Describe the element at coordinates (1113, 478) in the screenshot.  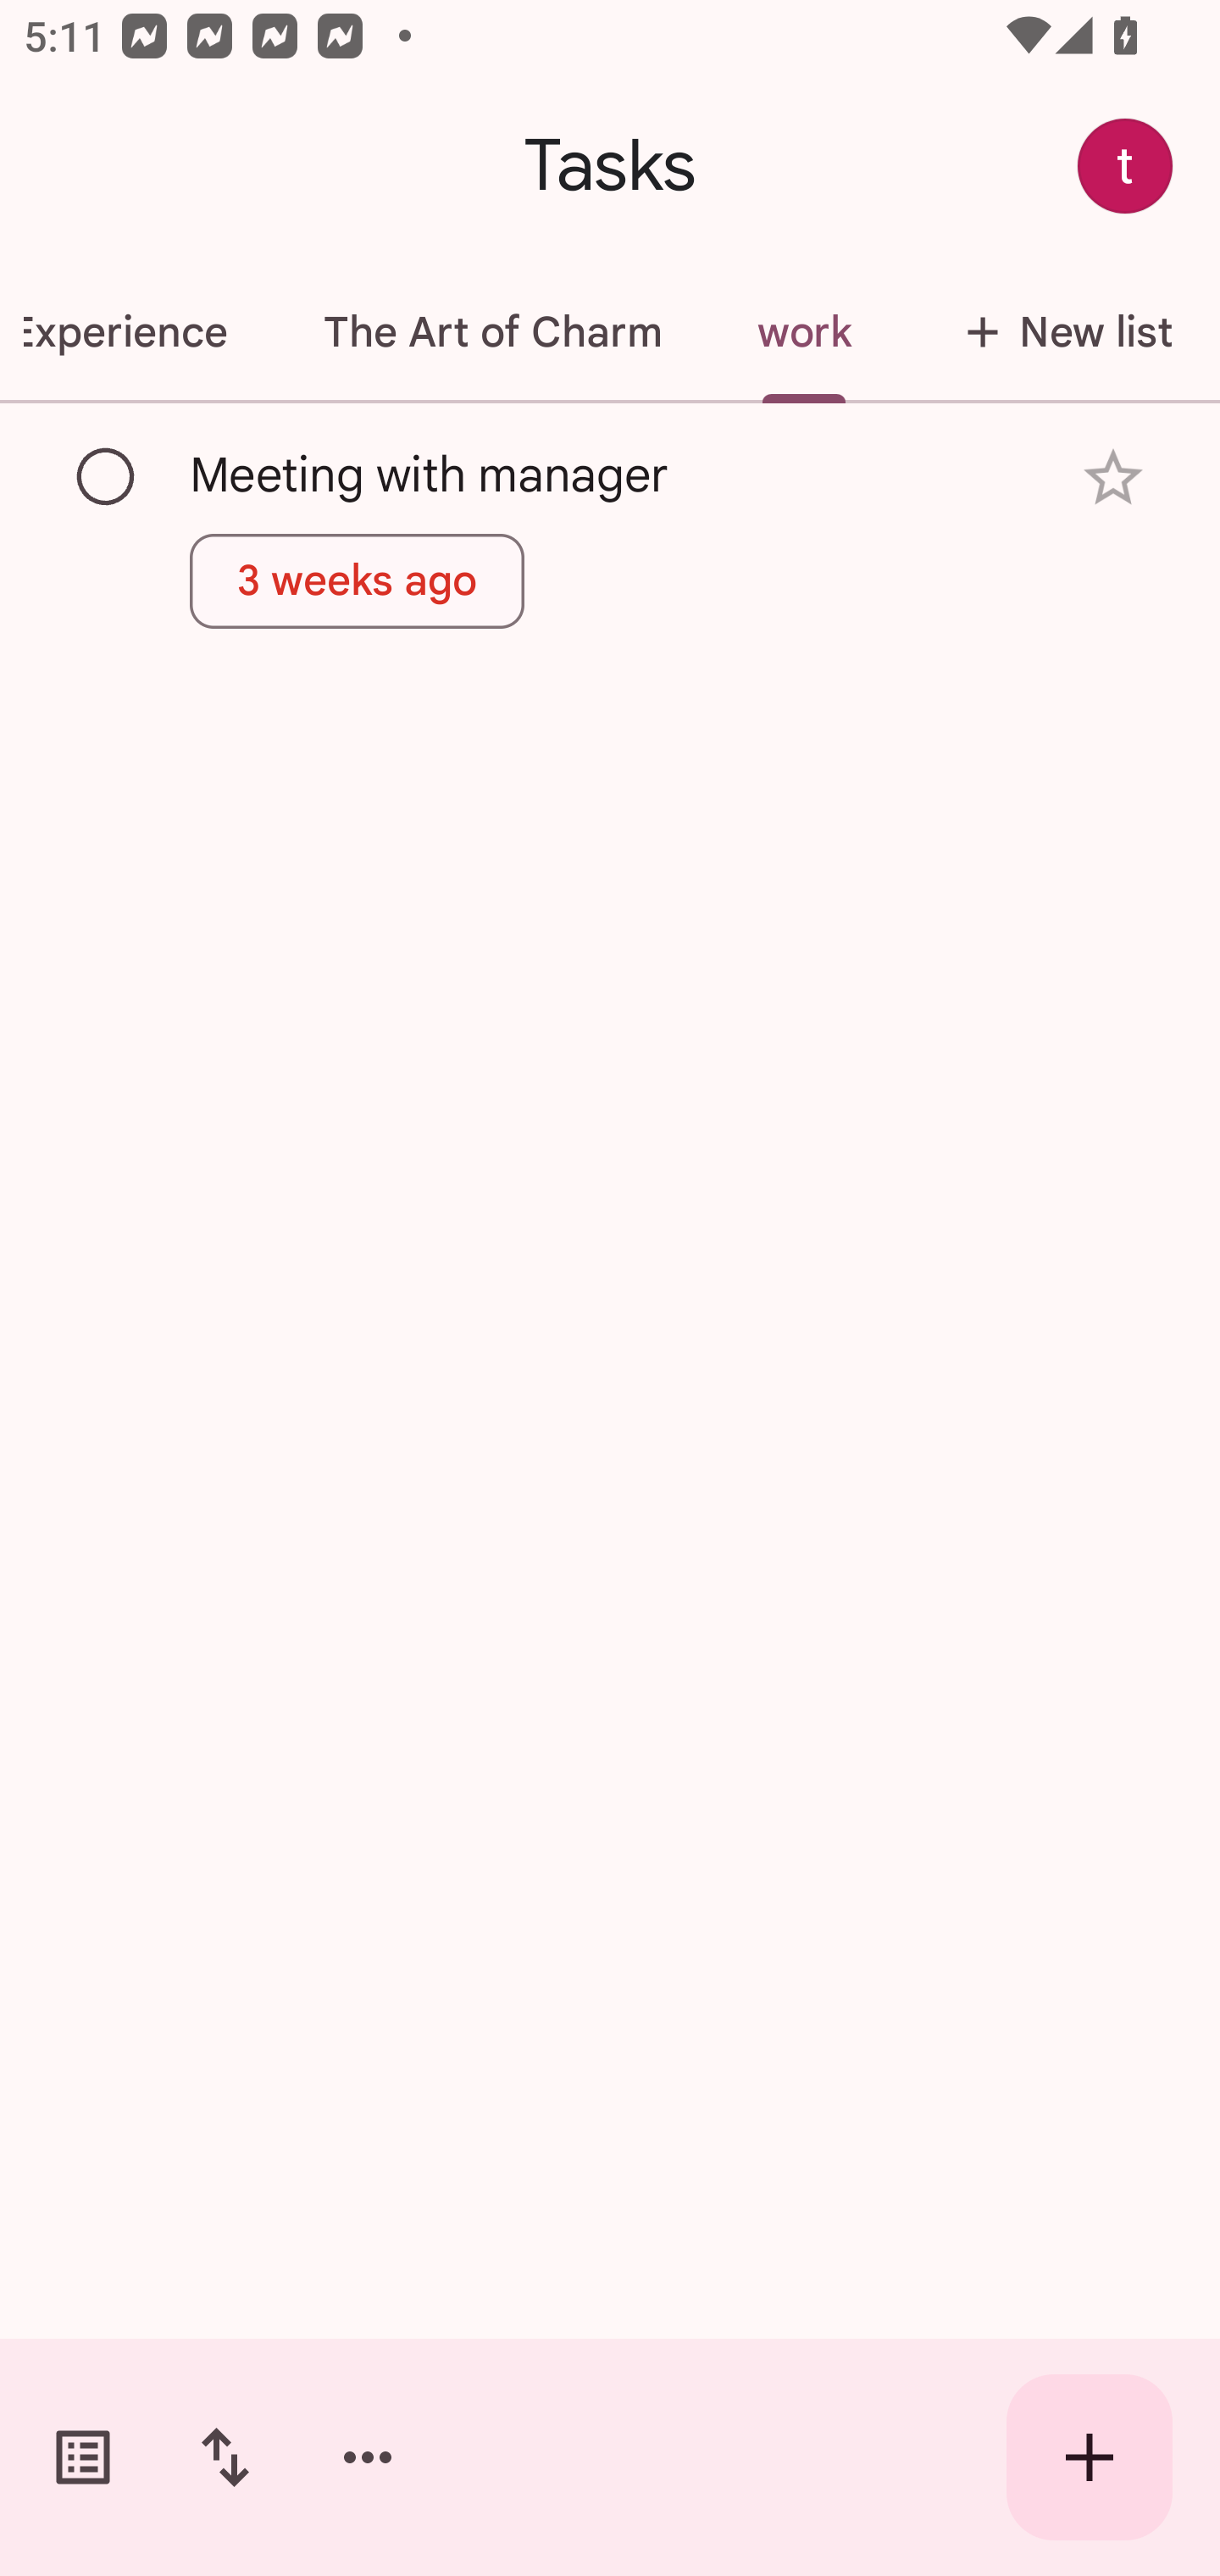
I see `Add star` at that location.